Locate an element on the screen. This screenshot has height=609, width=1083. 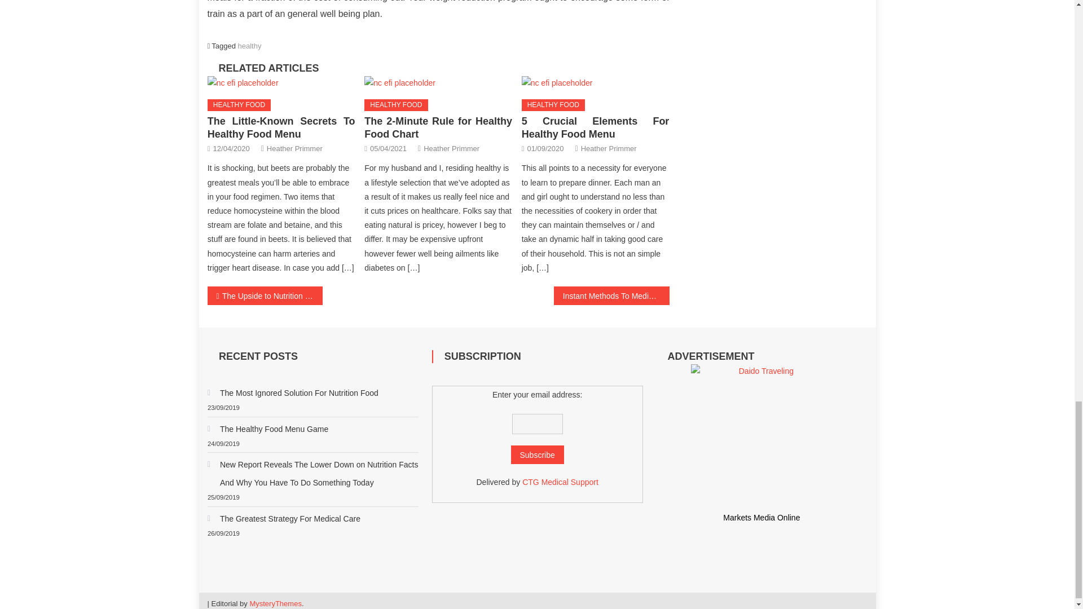
Instant Methods To Medical Care In Step-by-step Aspect is located at coordinates (611, 295).